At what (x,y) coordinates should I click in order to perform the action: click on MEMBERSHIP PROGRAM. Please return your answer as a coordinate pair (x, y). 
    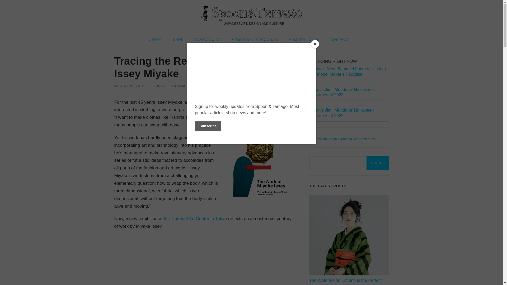
    Looking at the image, I should click on (255, 37).